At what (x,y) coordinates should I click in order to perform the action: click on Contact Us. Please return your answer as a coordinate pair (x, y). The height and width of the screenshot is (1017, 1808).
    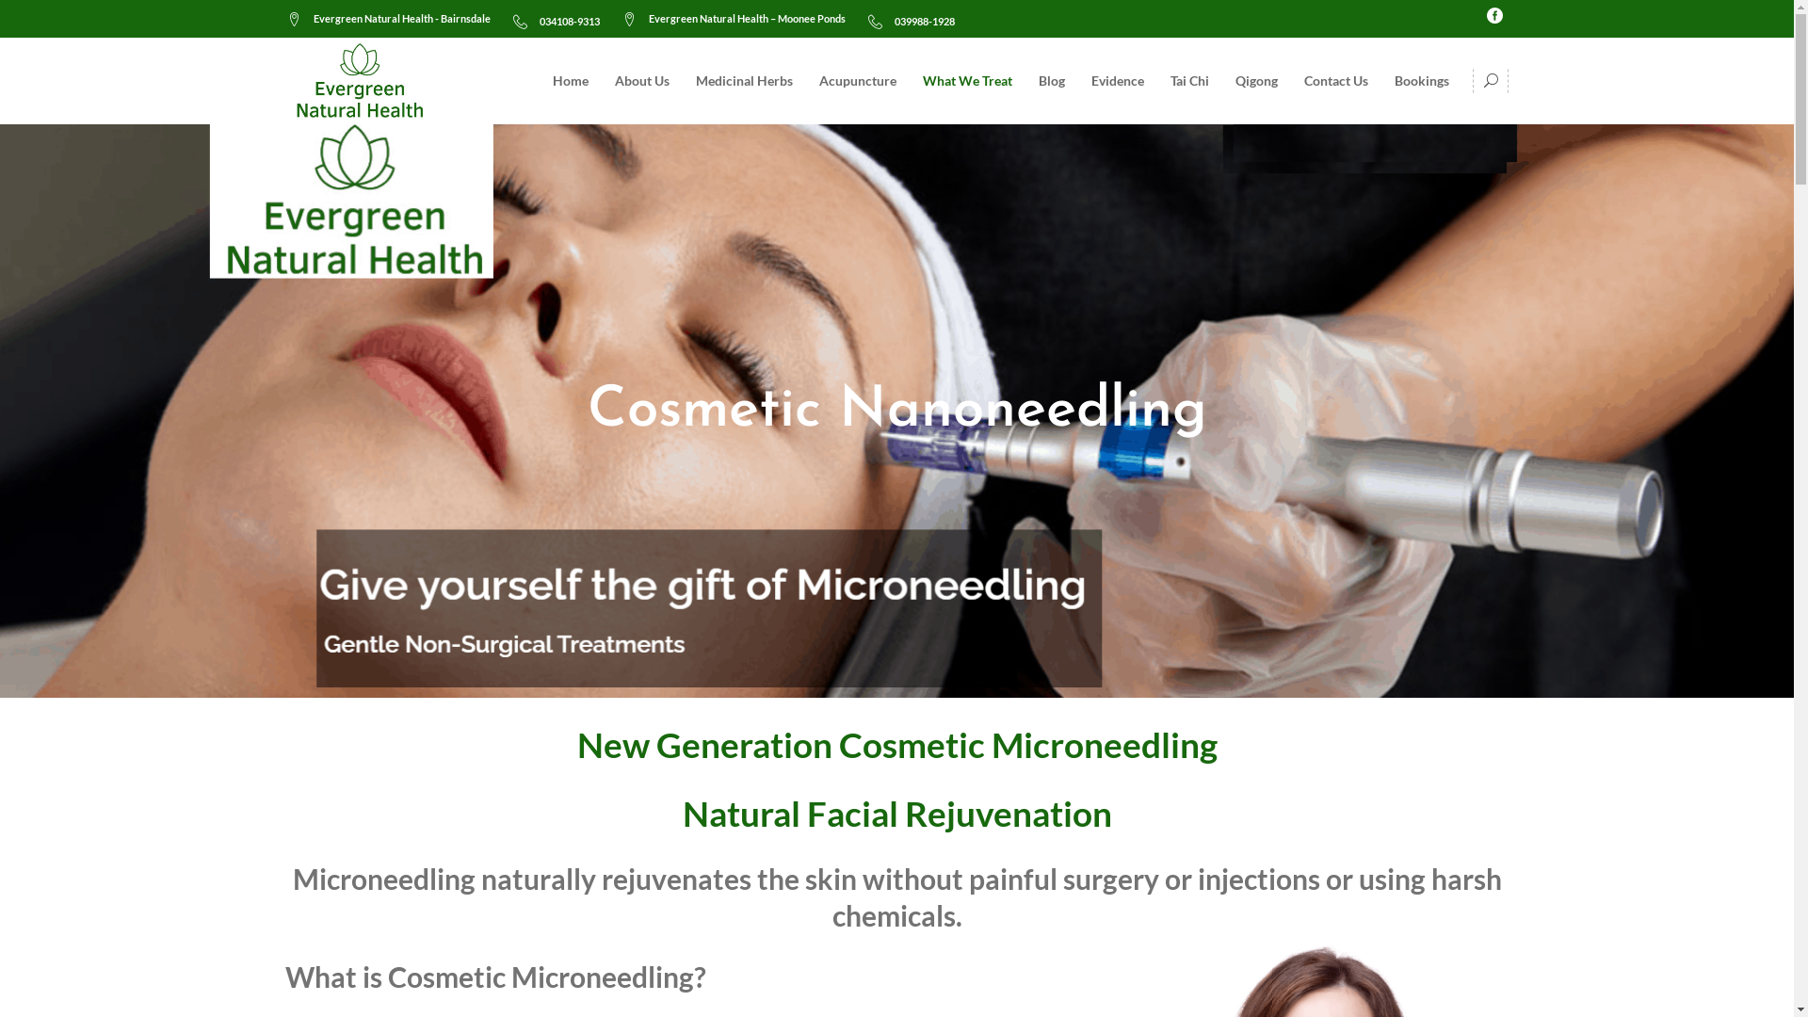
    Looking at the image, I should click on (1335, 81).